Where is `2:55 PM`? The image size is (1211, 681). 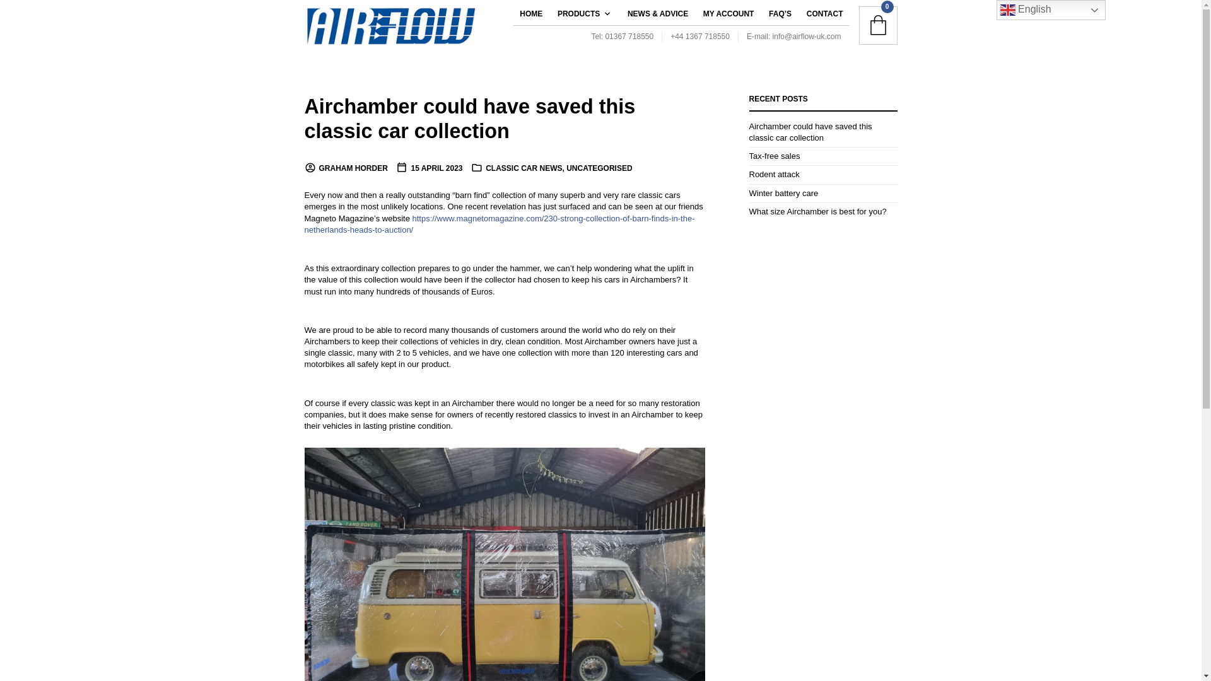
2:55 PM is located at coordinates (429, 168).